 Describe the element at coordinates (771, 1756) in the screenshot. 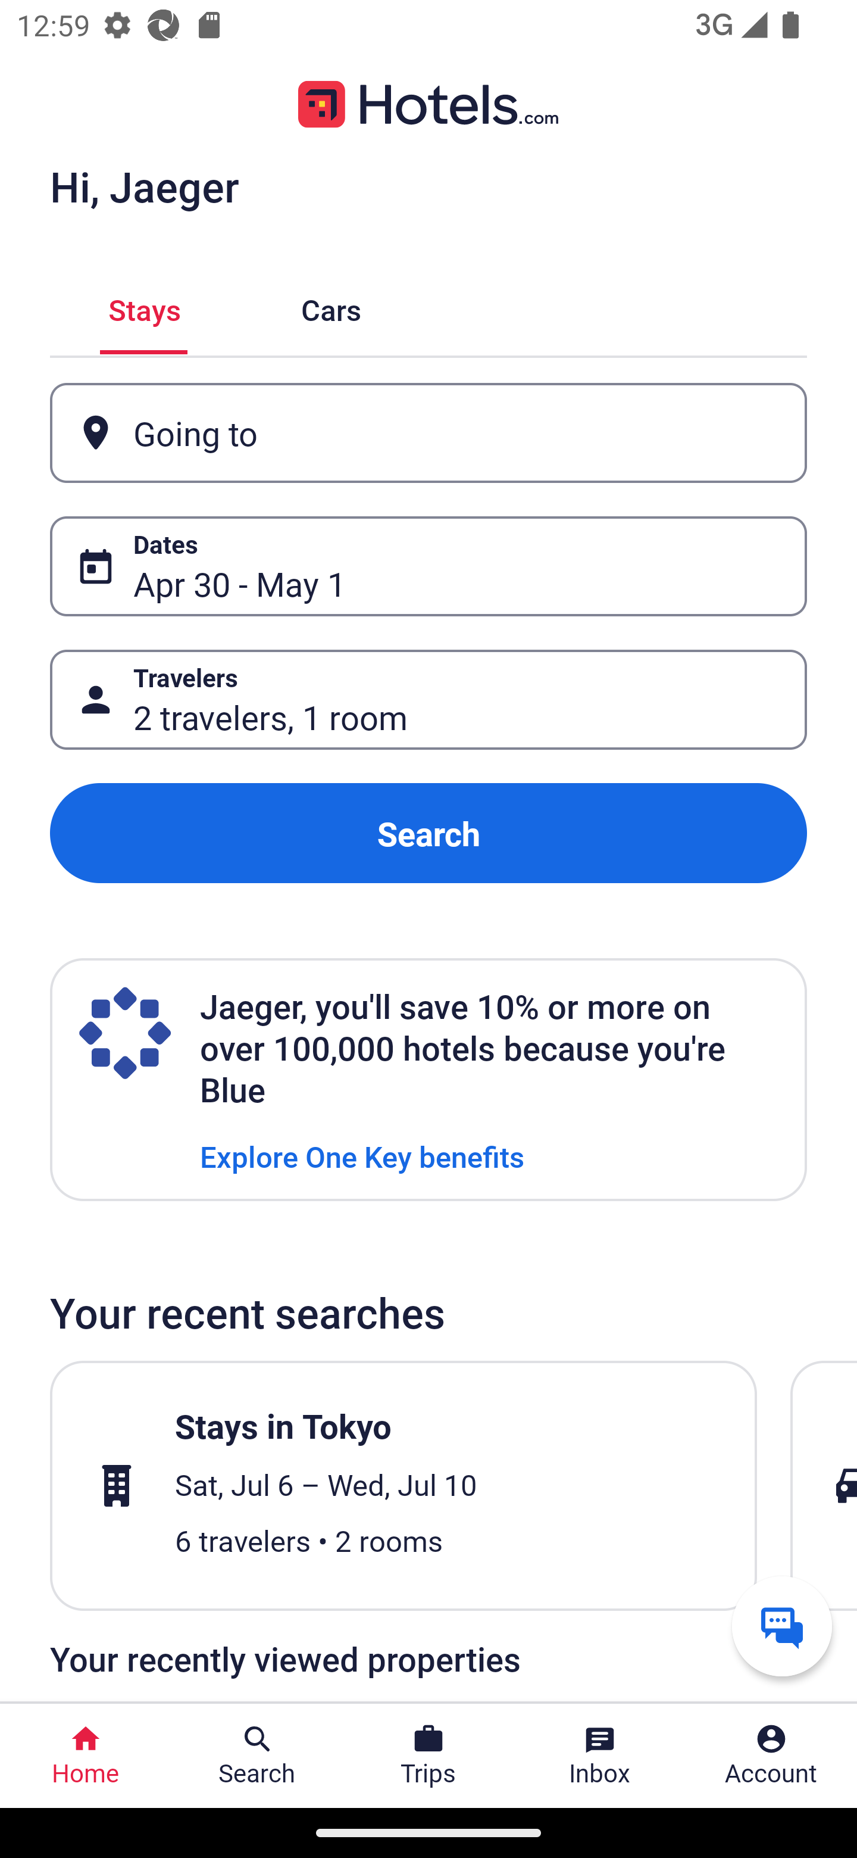

I see `Account Profile. Button` at that location.